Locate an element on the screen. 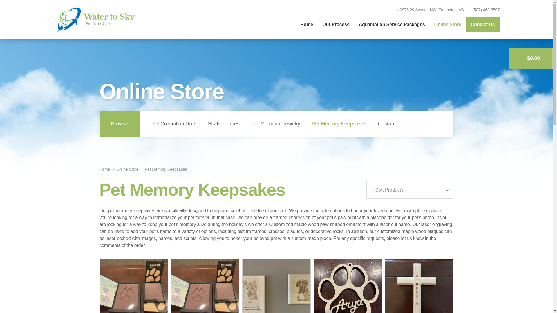  Custom is located at coordinates (386, 124).